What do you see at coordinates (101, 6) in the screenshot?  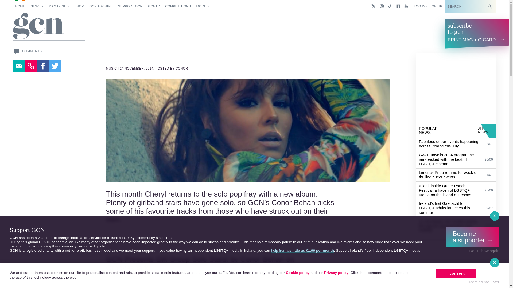 I see `GCN ARCHIVE` at bounding box center [101, 6].